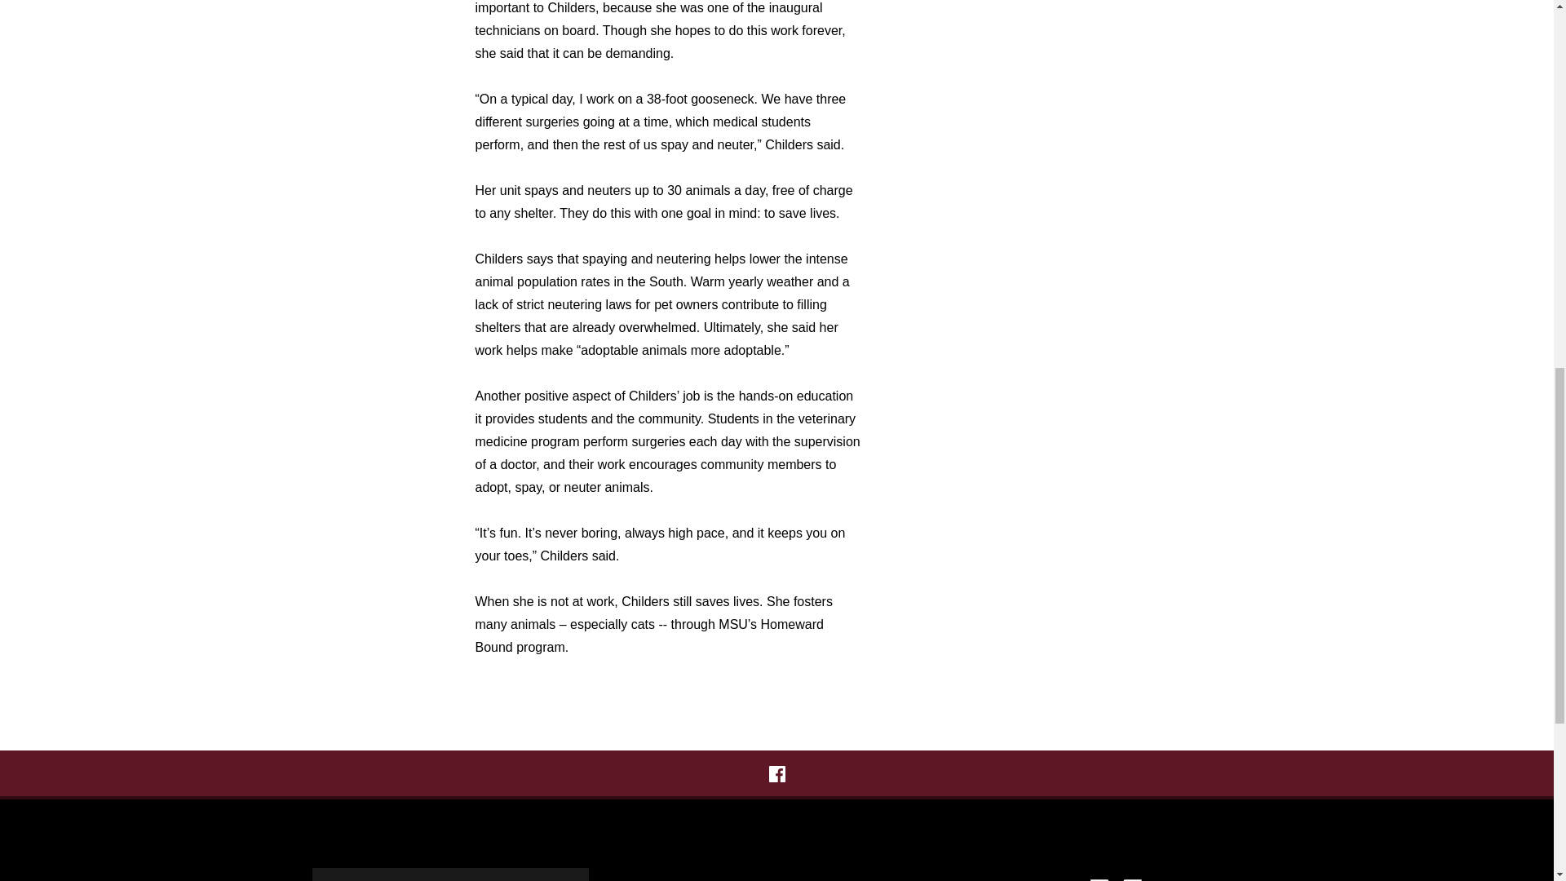 This screenshot has height=881, width=1566. What do you see at coordinates (776, 773) in the screenshot?
I see `Find DAFVM on Facebook` at bounding box center [776, 773].